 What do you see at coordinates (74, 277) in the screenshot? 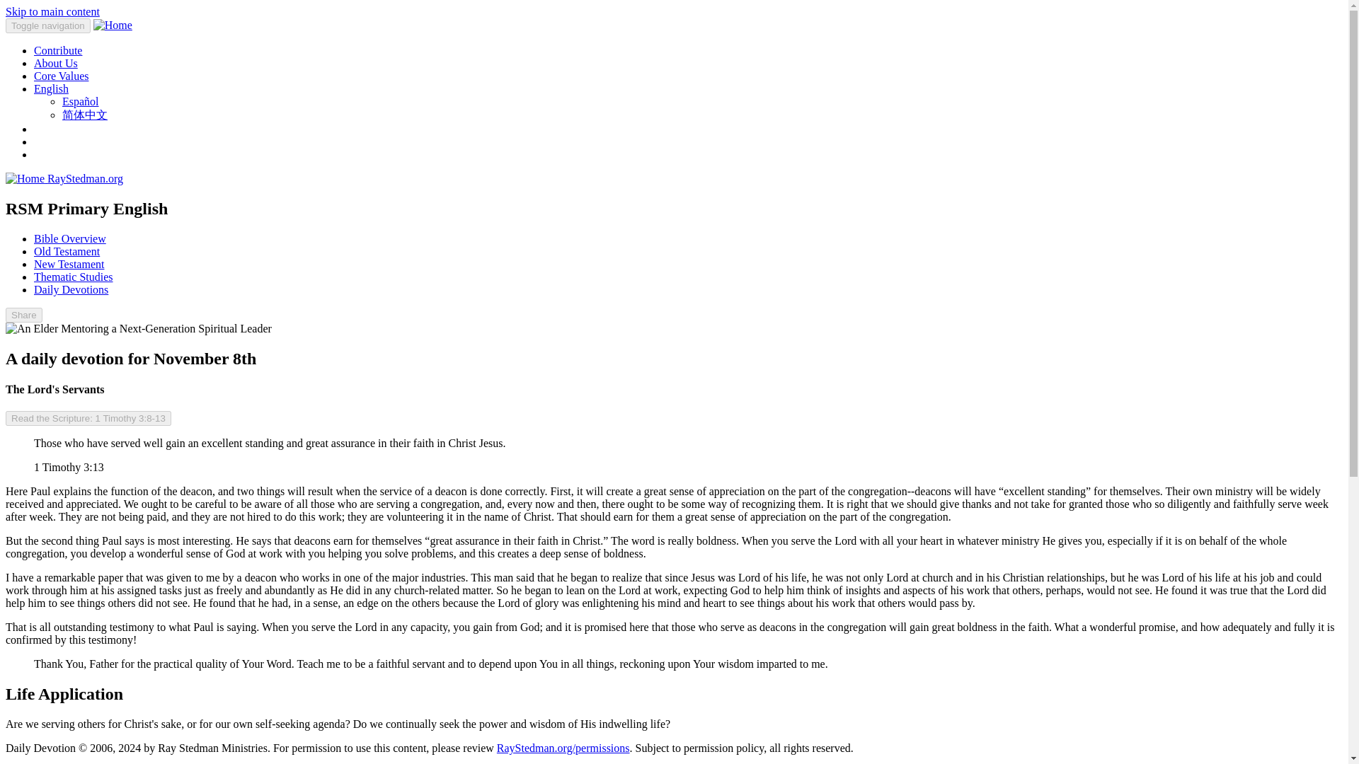
I see `Thematic Studies` at bounding box center [74, 277].